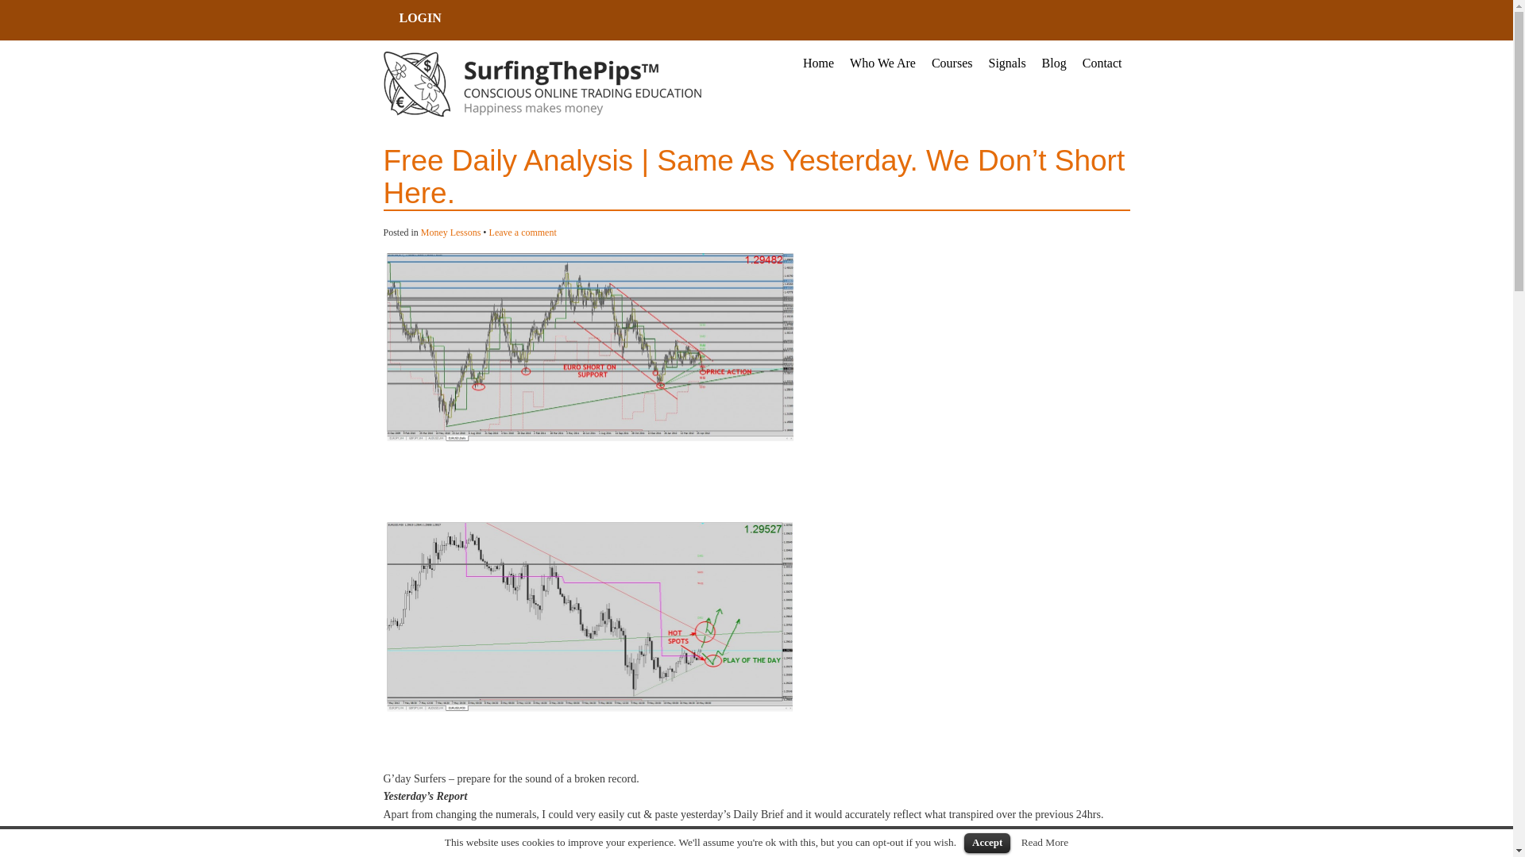 The width and height of the screenshot is (1525, 857). I want to click on Blog, so click(1054, 63).